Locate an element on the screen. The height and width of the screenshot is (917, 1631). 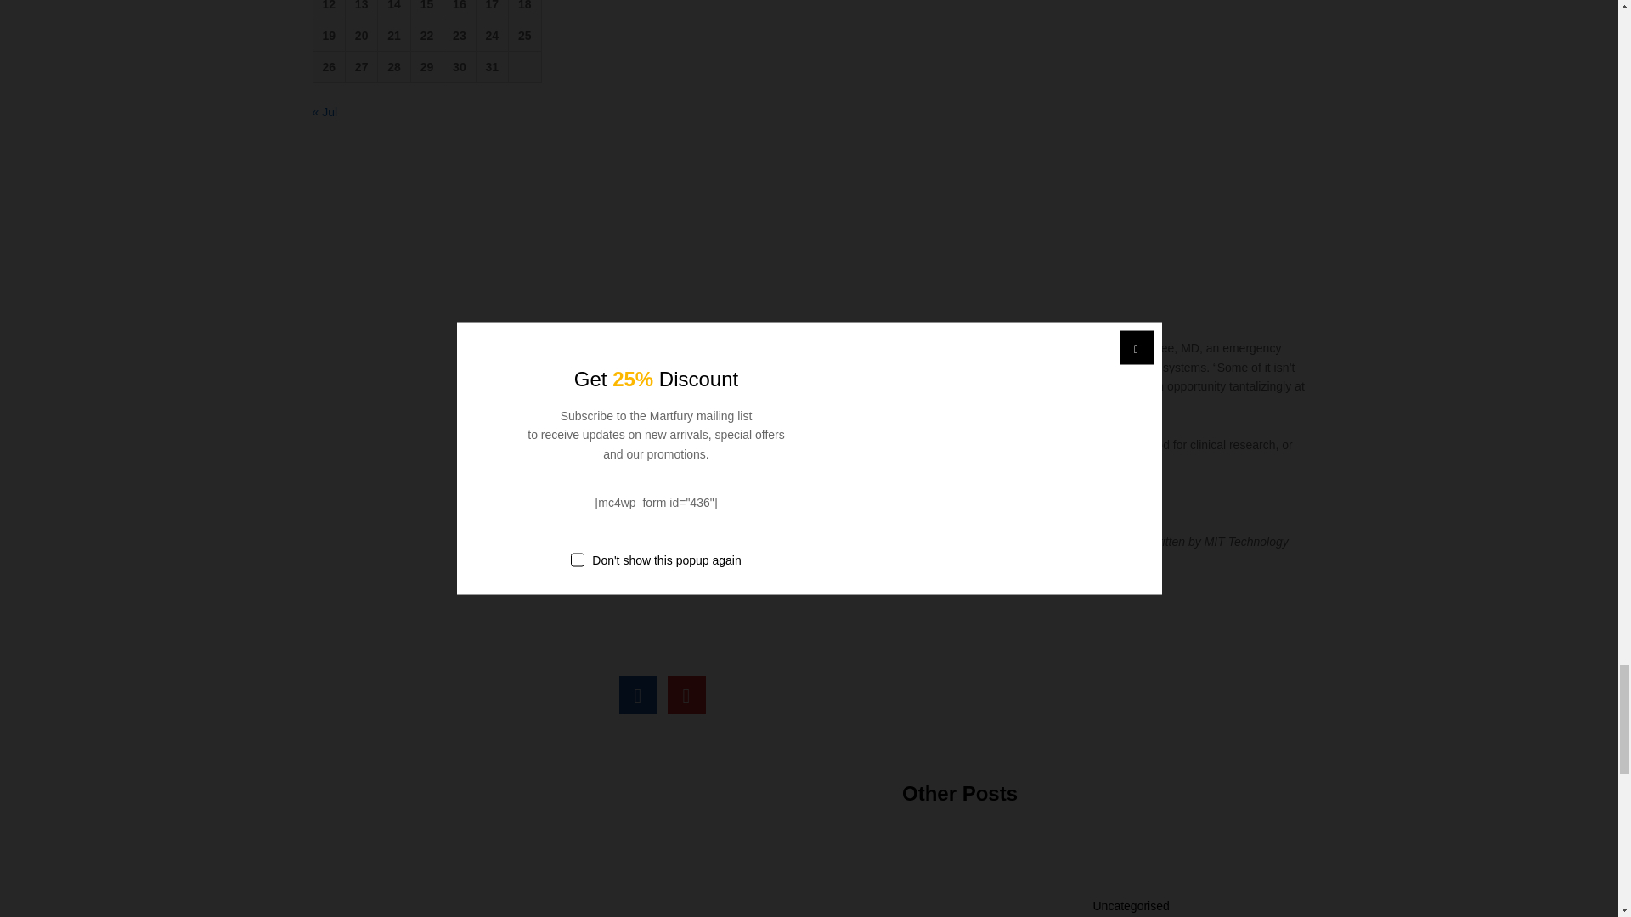
High-quality data enables medical research is located at coordinates (637, 695).